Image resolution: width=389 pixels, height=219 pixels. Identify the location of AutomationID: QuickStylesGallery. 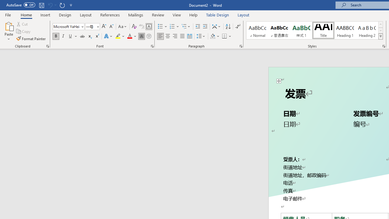
(315, 30).